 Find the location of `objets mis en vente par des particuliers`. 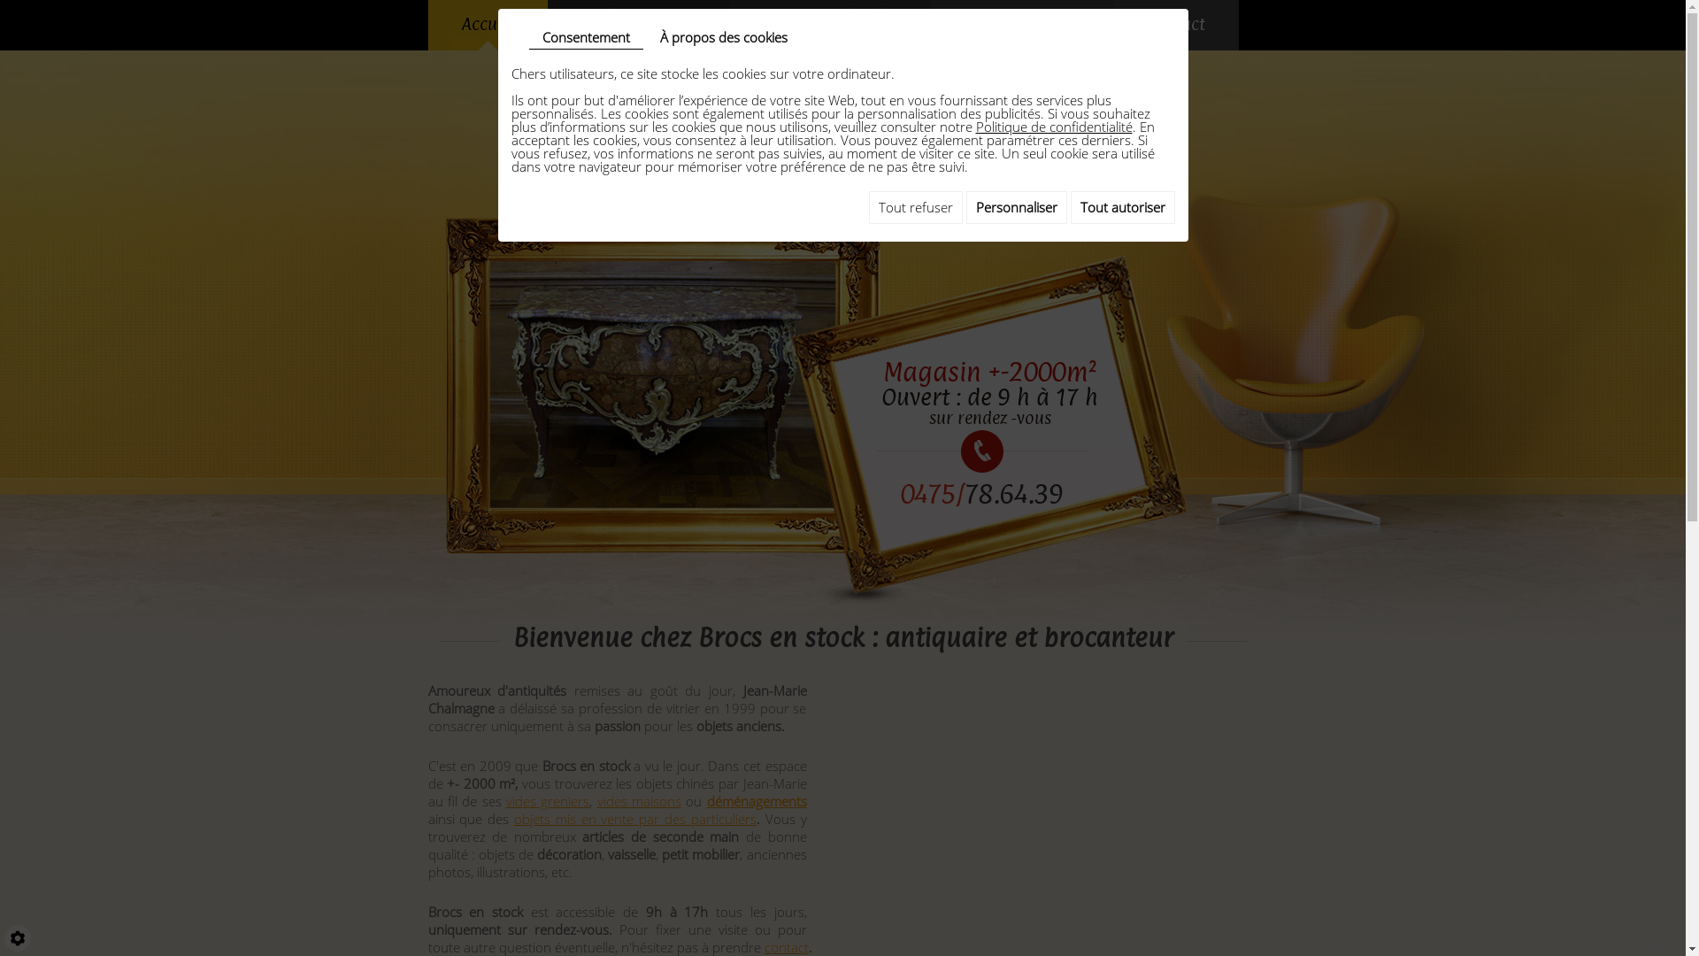

objets mis en vente par des particuliers is located at coordinates (635, 819).